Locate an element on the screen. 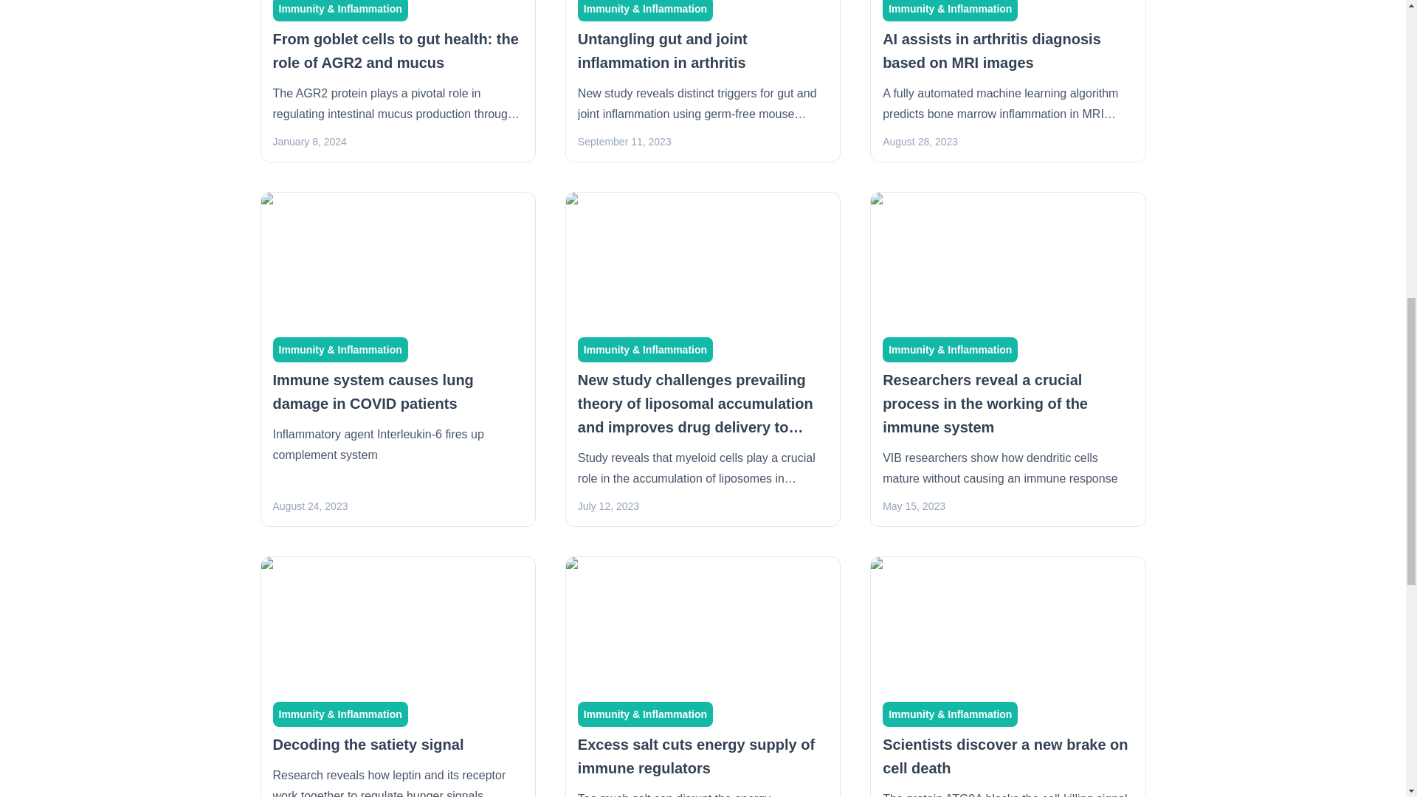  Scientists discover a new brake on cell death is located at coordinates (1005, 756).